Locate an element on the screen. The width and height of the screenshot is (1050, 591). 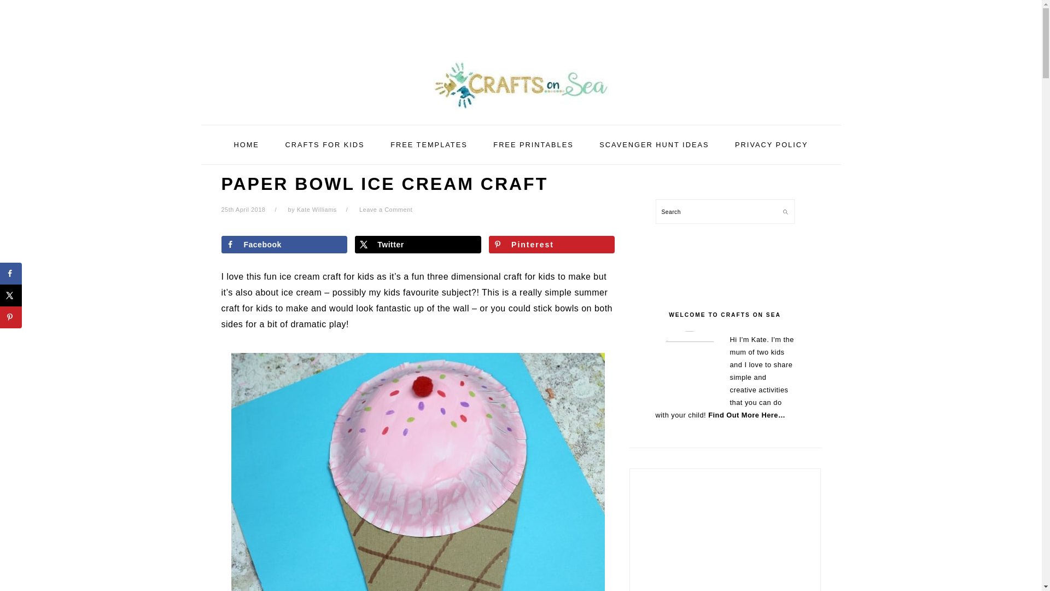
HOME is located at coordinates (246, 144).